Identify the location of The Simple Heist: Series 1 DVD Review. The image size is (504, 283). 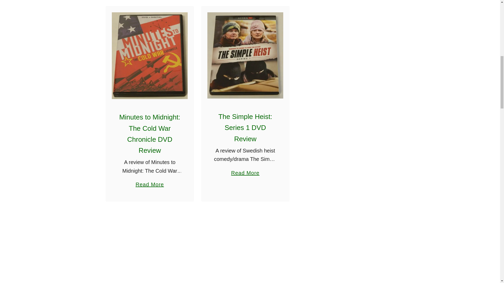
(245, 128).